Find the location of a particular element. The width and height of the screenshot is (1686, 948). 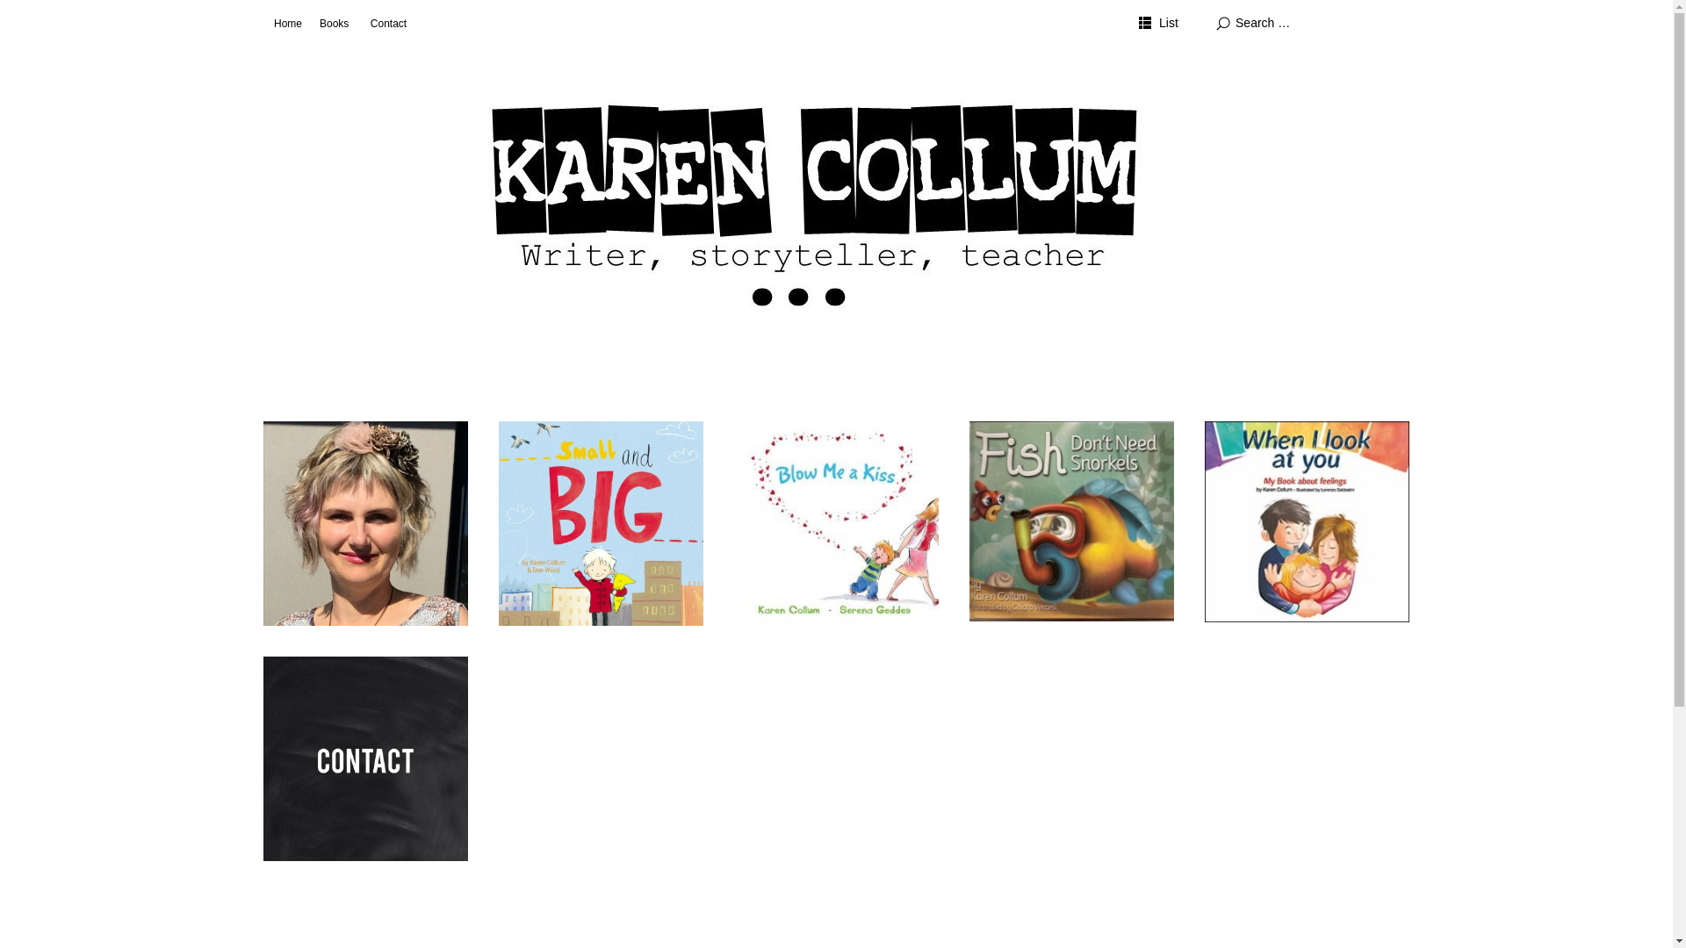

Books is located at coordinates (334, 24).